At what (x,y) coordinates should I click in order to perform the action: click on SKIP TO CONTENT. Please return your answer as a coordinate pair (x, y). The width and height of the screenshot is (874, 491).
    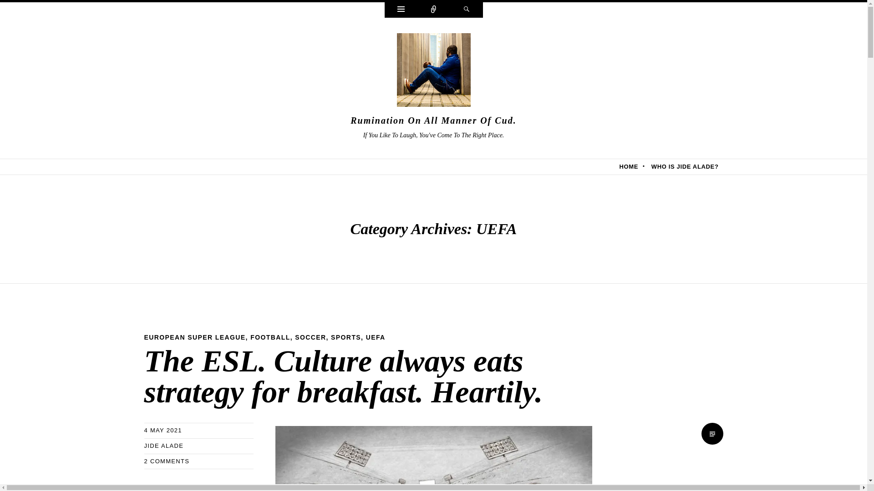
    Looking at the image, I should click on (34, 166).